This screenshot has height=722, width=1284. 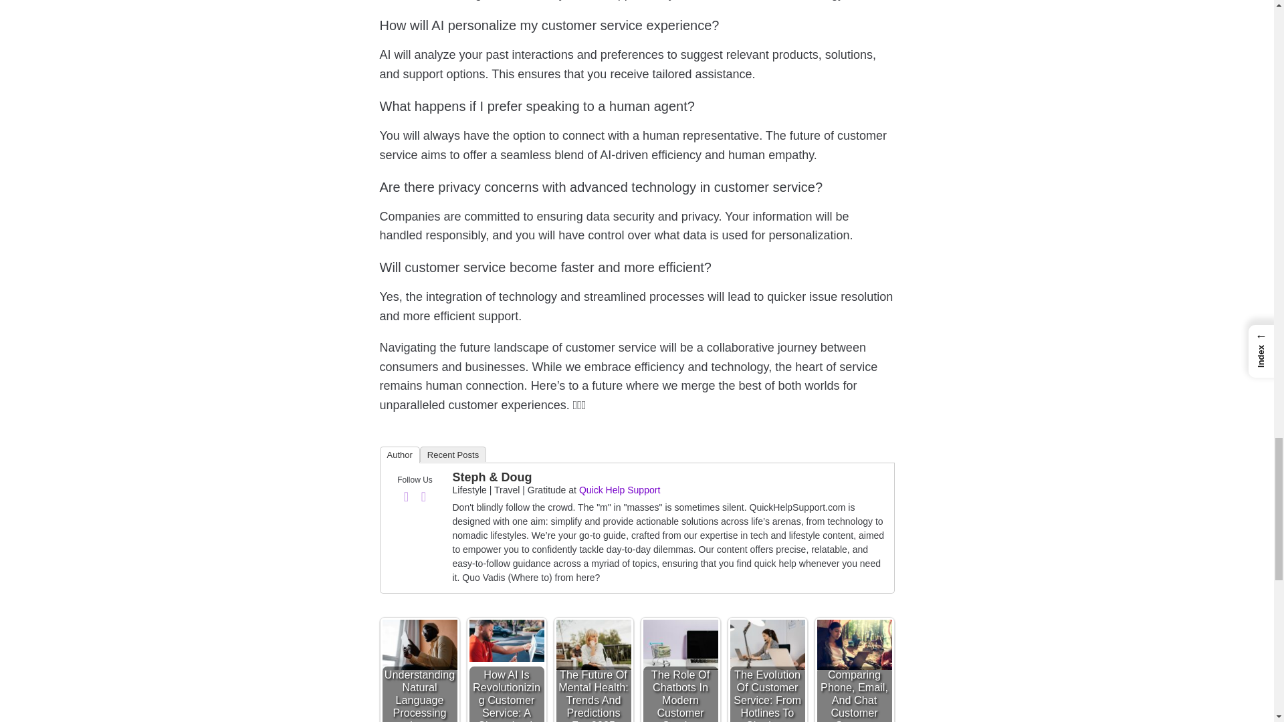 What do you see at coordinates (400, 455) in the screenshot?
I see `Author` at bounding box center [400, 455].